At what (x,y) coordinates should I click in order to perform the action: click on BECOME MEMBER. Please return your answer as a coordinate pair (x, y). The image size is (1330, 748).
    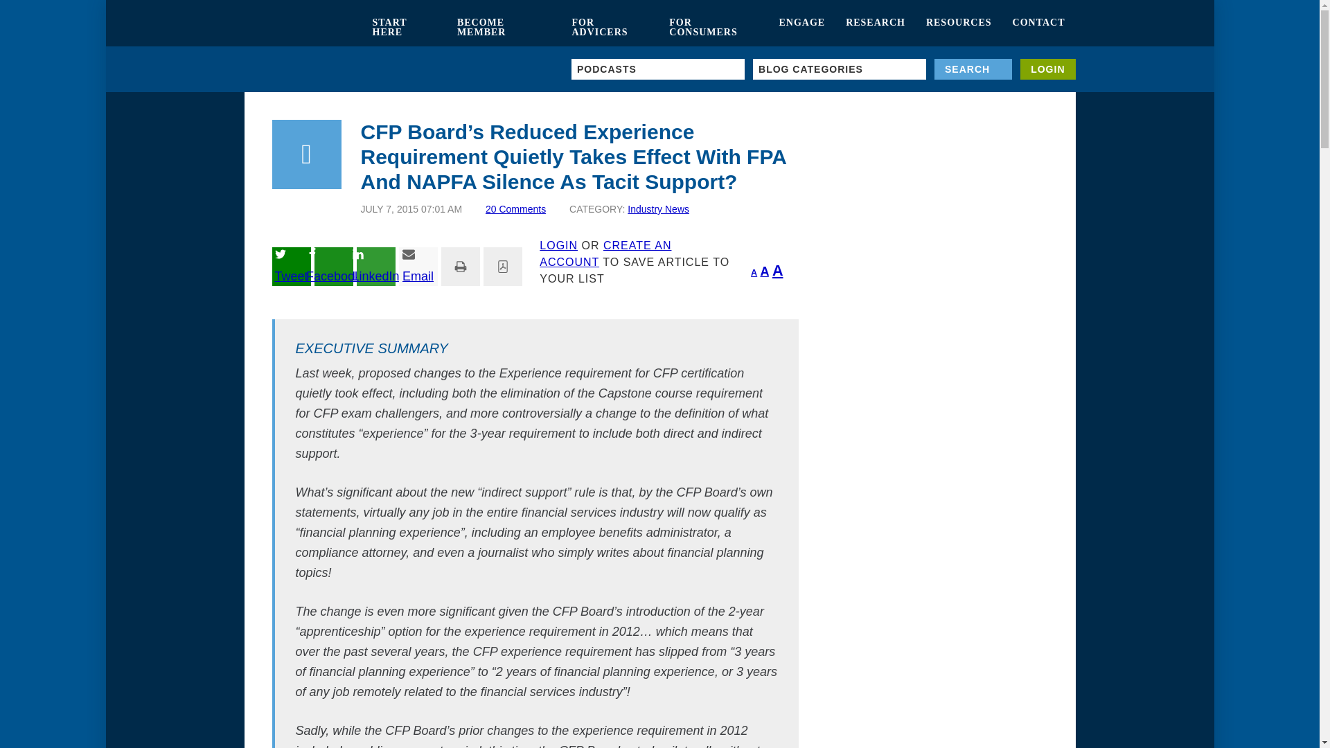
    Looking at the image, I should click on (504, 28).